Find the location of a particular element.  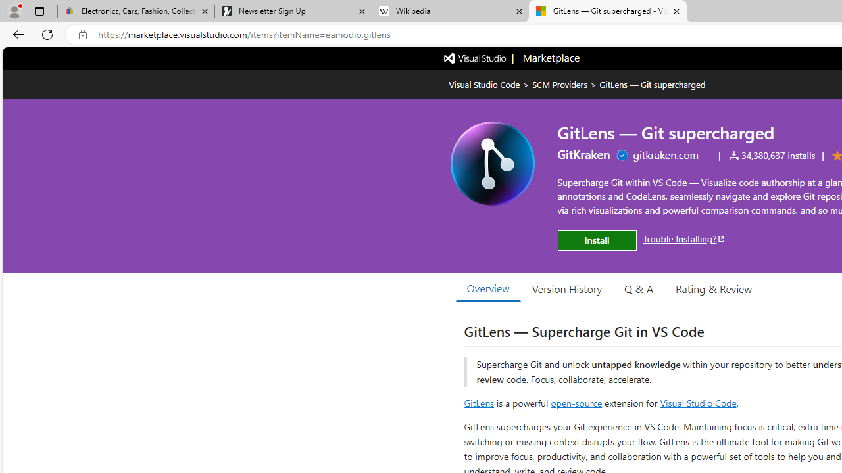

Visual Studio Code is located at coordinates (699, 402).